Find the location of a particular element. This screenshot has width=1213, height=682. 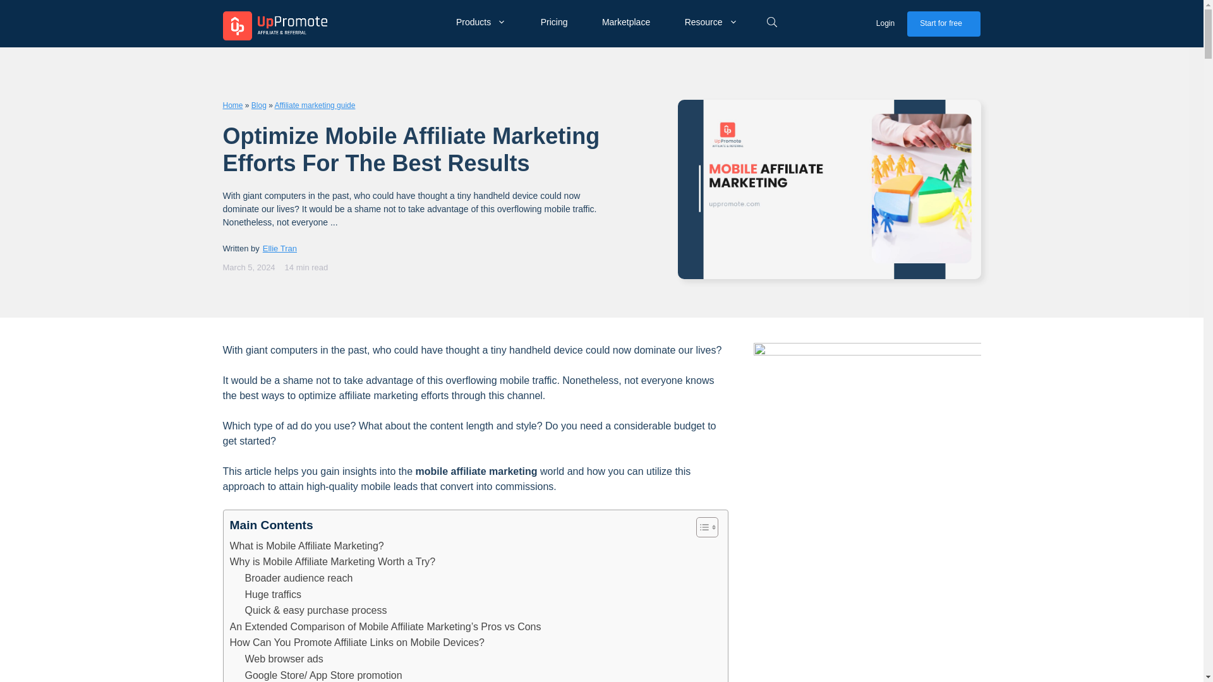

Broader audience reach is located at coordinates (298, 578).